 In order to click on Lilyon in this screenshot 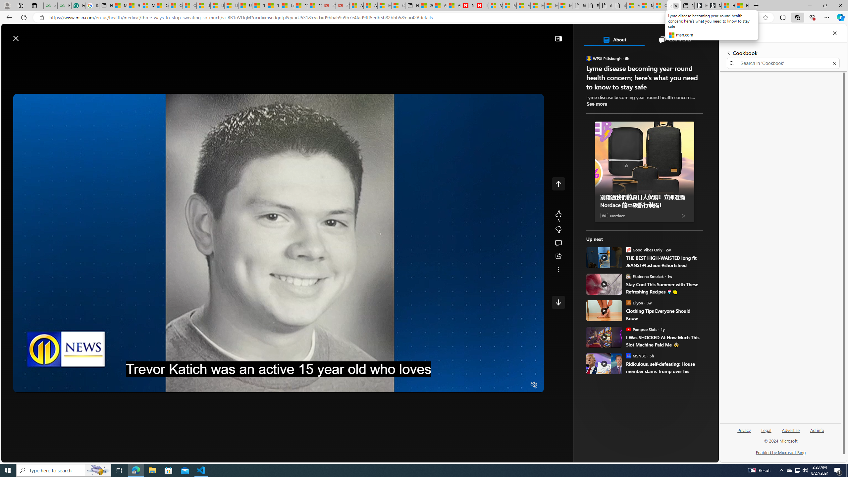, I will do `click(629, 302)`.